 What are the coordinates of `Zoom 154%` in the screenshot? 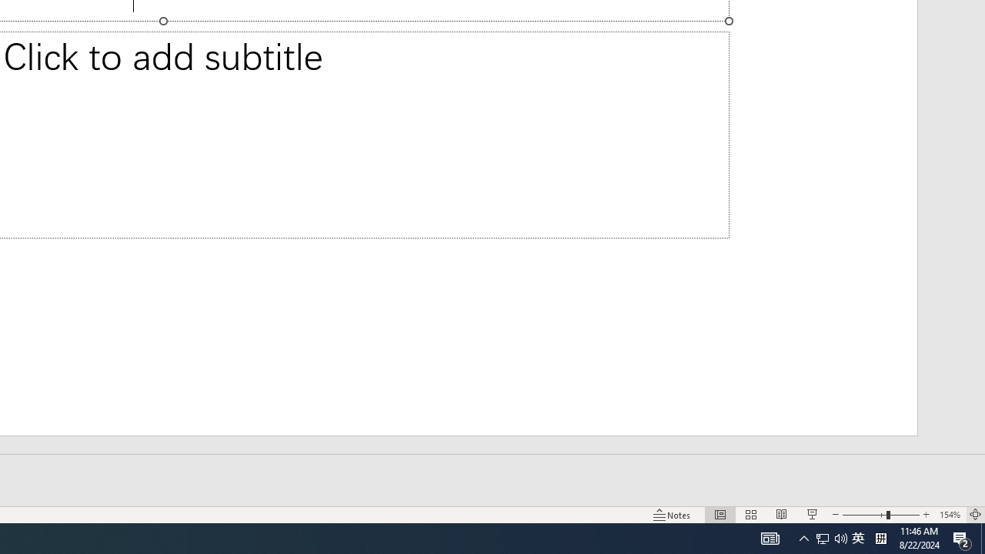 It's located at (950, 514).